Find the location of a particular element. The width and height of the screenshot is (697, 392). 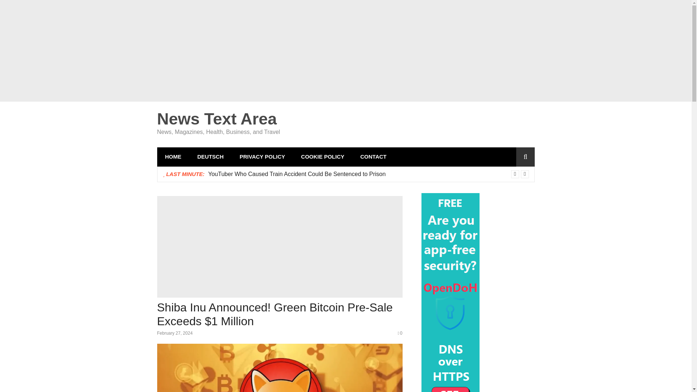

DEUTSCH is located at coordinates (211, 157).